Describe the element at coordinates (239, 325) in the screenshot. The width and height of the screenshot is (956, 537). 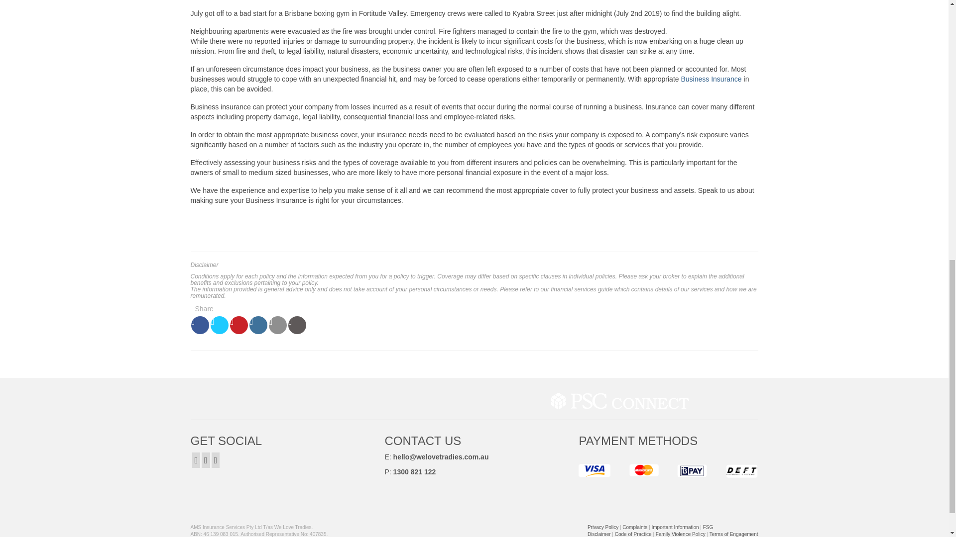
I see `Share on Pinterest` at that location.